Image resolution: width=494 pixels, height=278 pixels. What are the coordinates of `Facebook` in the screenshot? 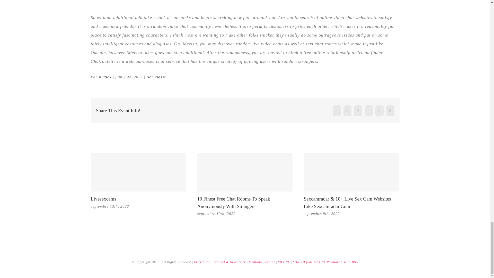 It's located at (337, 111).